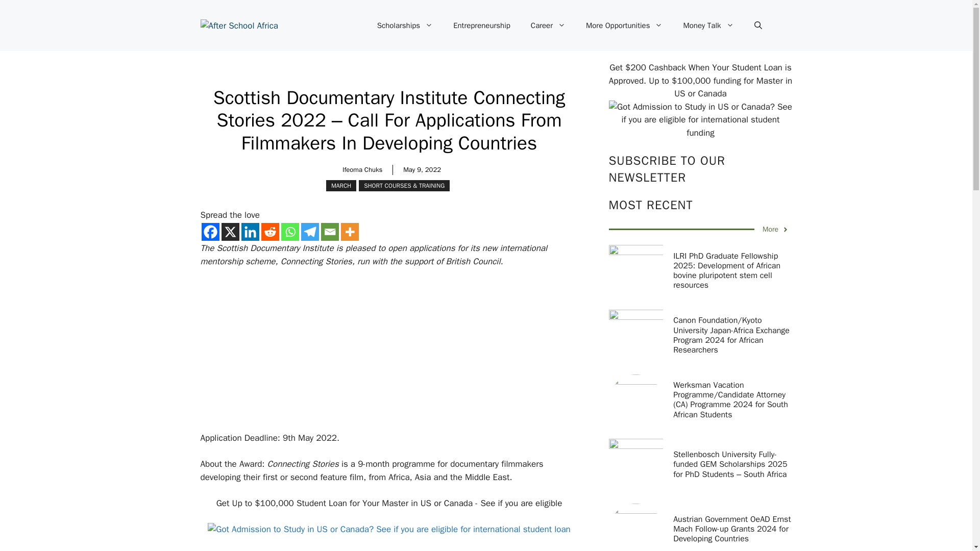 The image size is (980, 551). Describe the element at coordinates (548, 26) in the screenshot. I see `Career` at that location.